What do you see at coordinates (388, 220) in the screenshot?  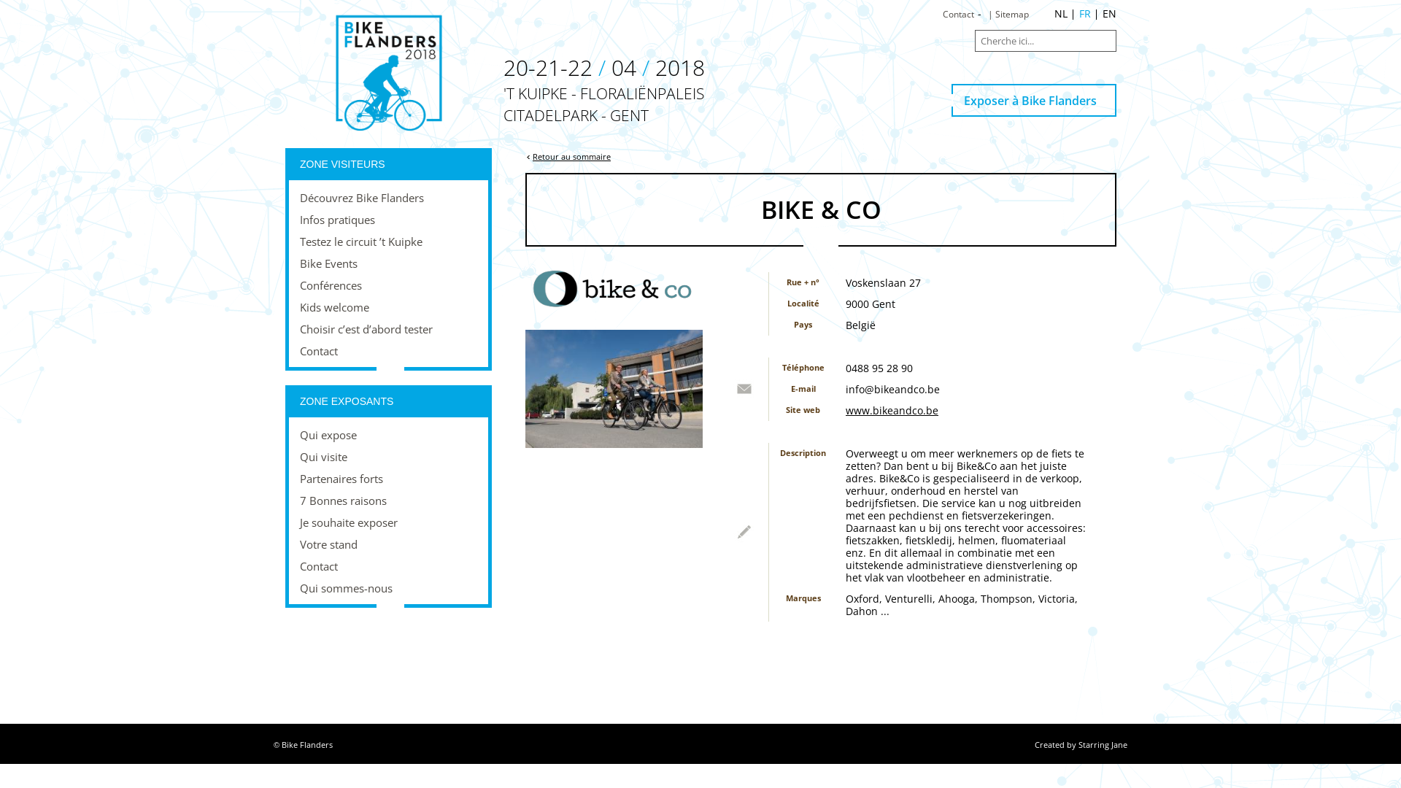 I see `Infos pratiques` at bounding box center [388, 220].